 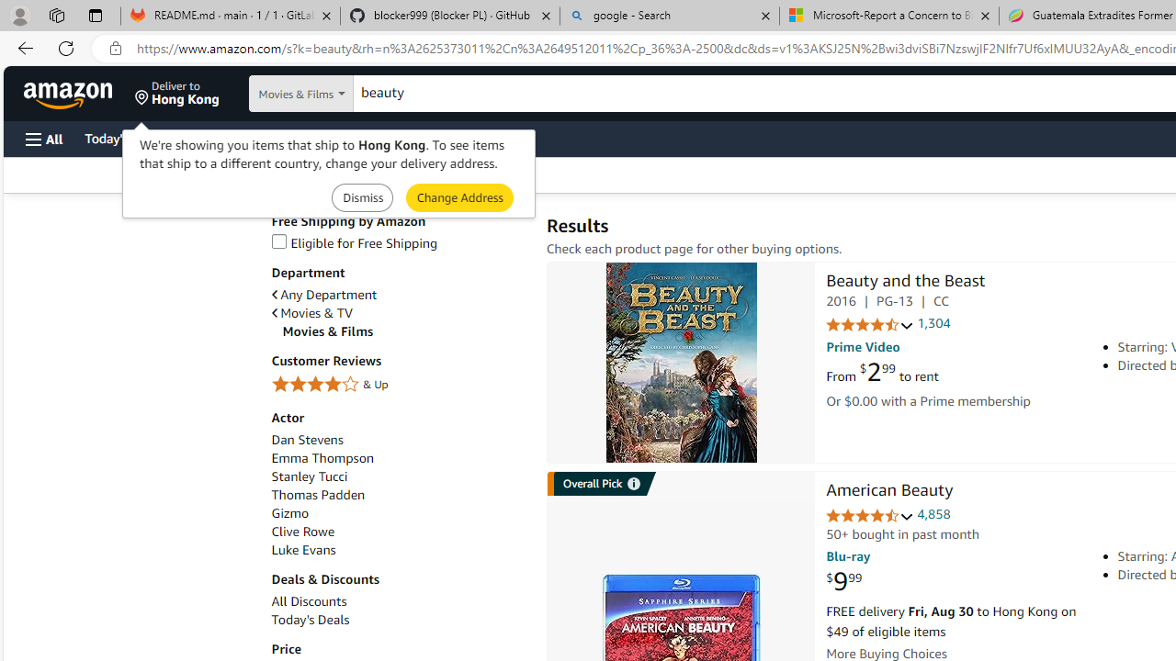 What do you see at coordinates (399, 476) in the screenshot?
I see `Stanley Tucci` at bounding box center [399, 476].